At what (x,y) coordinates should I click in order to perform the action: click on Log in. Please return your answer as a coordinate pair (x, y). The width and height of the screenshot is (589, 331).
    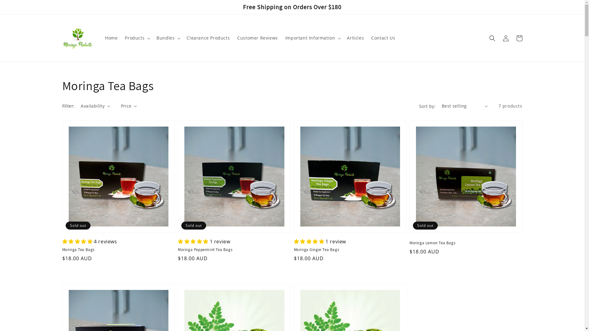
    Looking at the image, I should click on (506, 38).